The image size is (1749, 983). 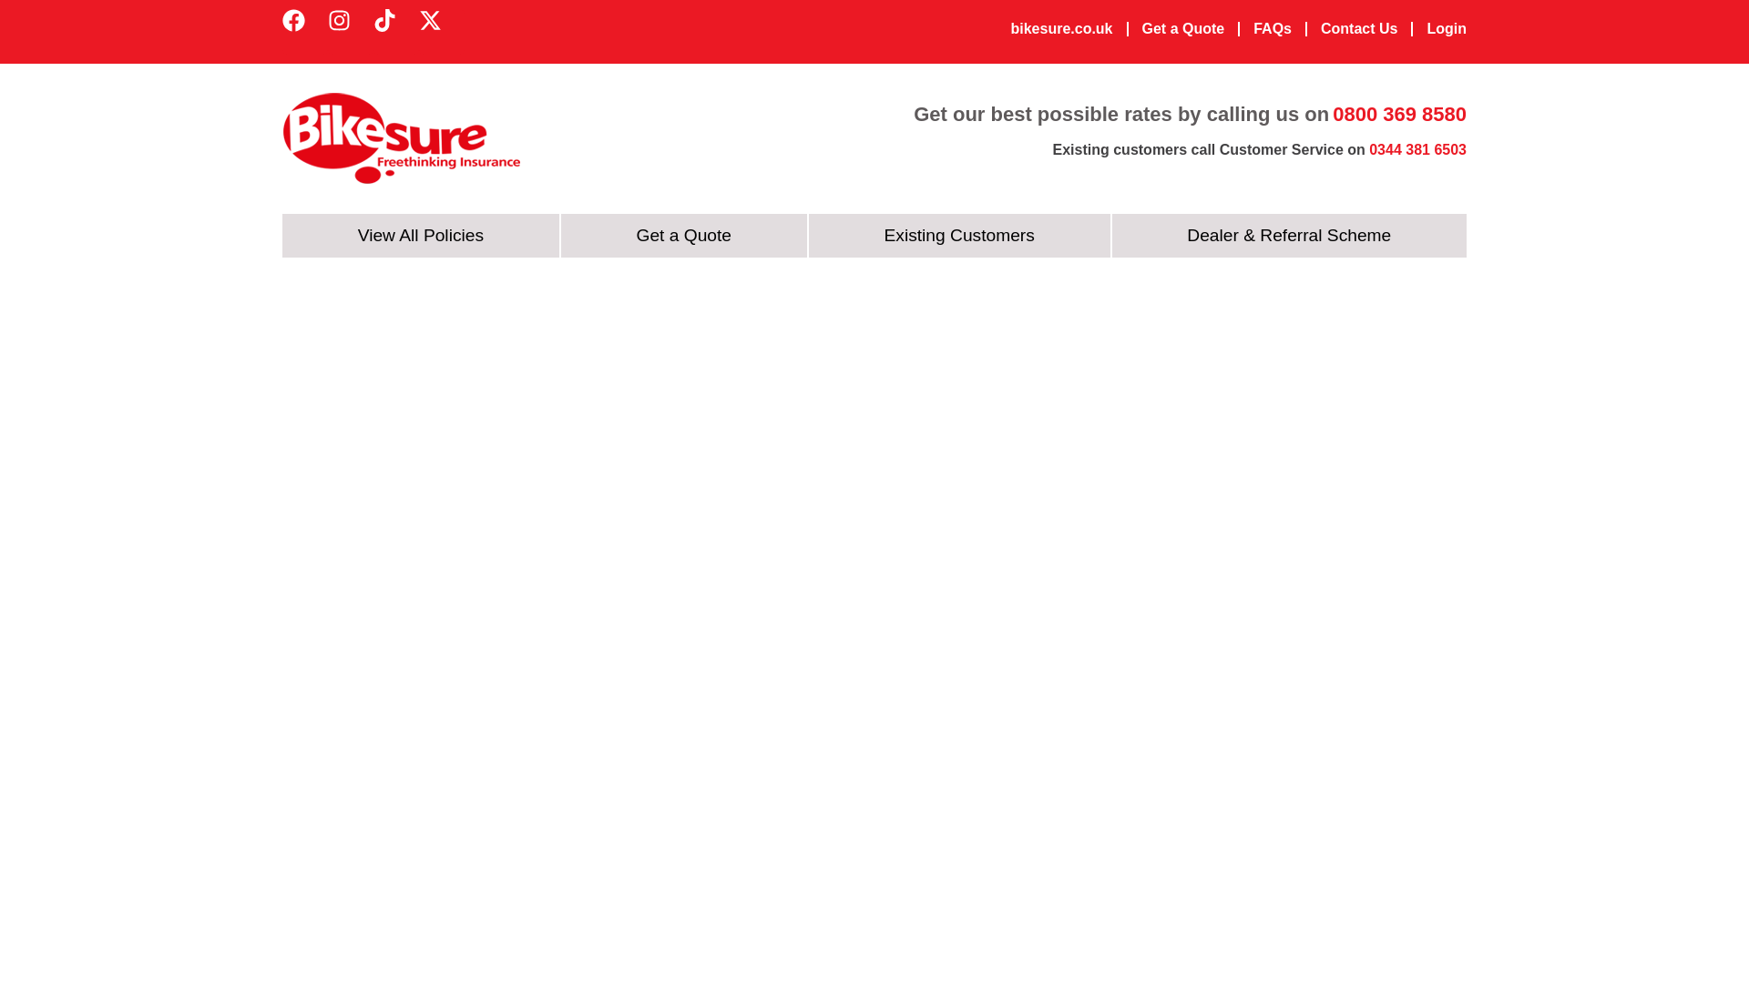 What do you see at coordinates (1359, 29) in the screenshot?
I see `Contact Us` at bounding box center [1359, 29].